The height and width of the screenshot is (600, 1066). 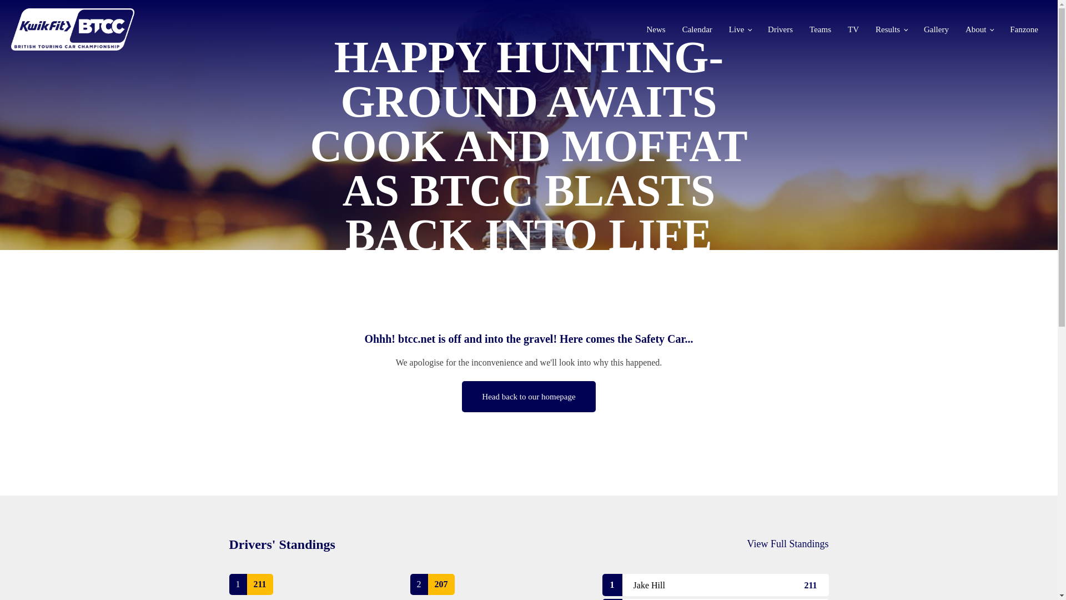 What do you see at coordinates (979, 29) in the screenshot?
I see `About` at bounding box center [979, 29].